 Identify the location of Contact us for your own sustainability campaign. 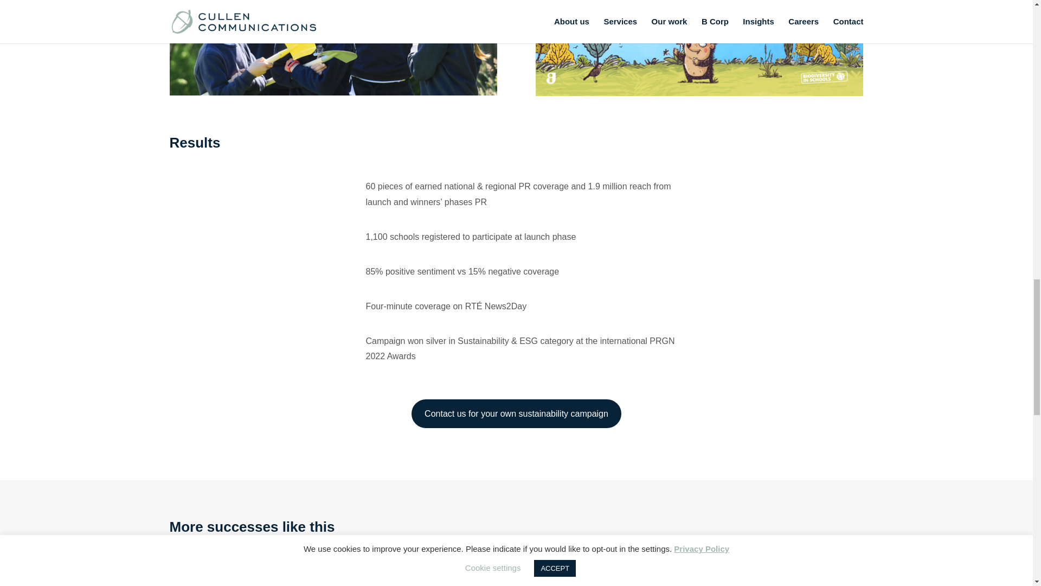
(516, 413).